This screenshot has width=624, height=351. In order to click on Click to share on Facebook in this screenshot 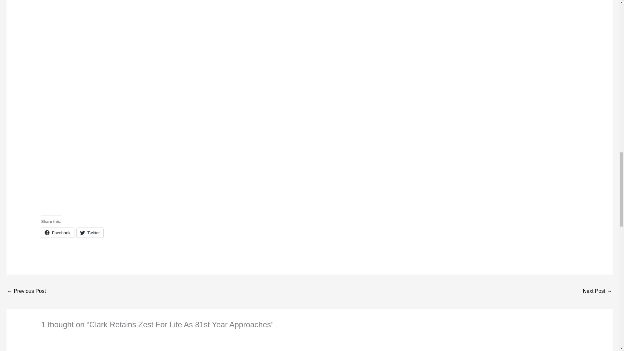, I will do `click(58, 233)`.